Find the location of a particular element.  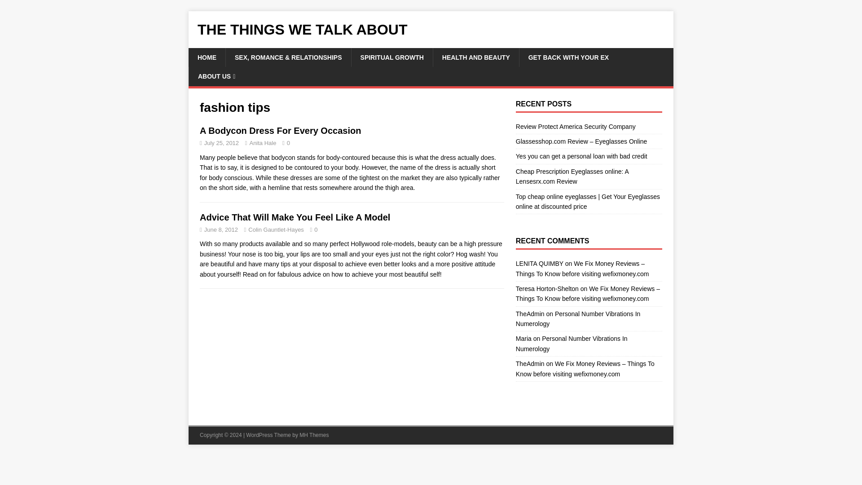

The Things We Talk About is located at coordinates (431, 30).